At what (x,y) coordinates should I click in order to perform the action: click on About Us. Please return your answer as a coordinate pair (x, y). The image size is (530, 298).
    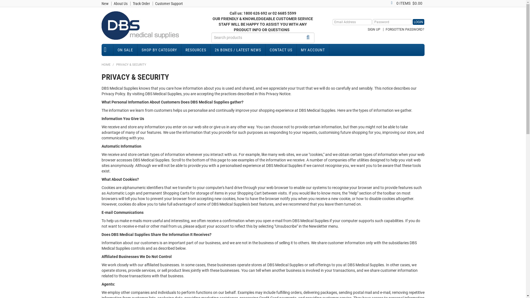
    Looking at the image, I should click on (121, 4).